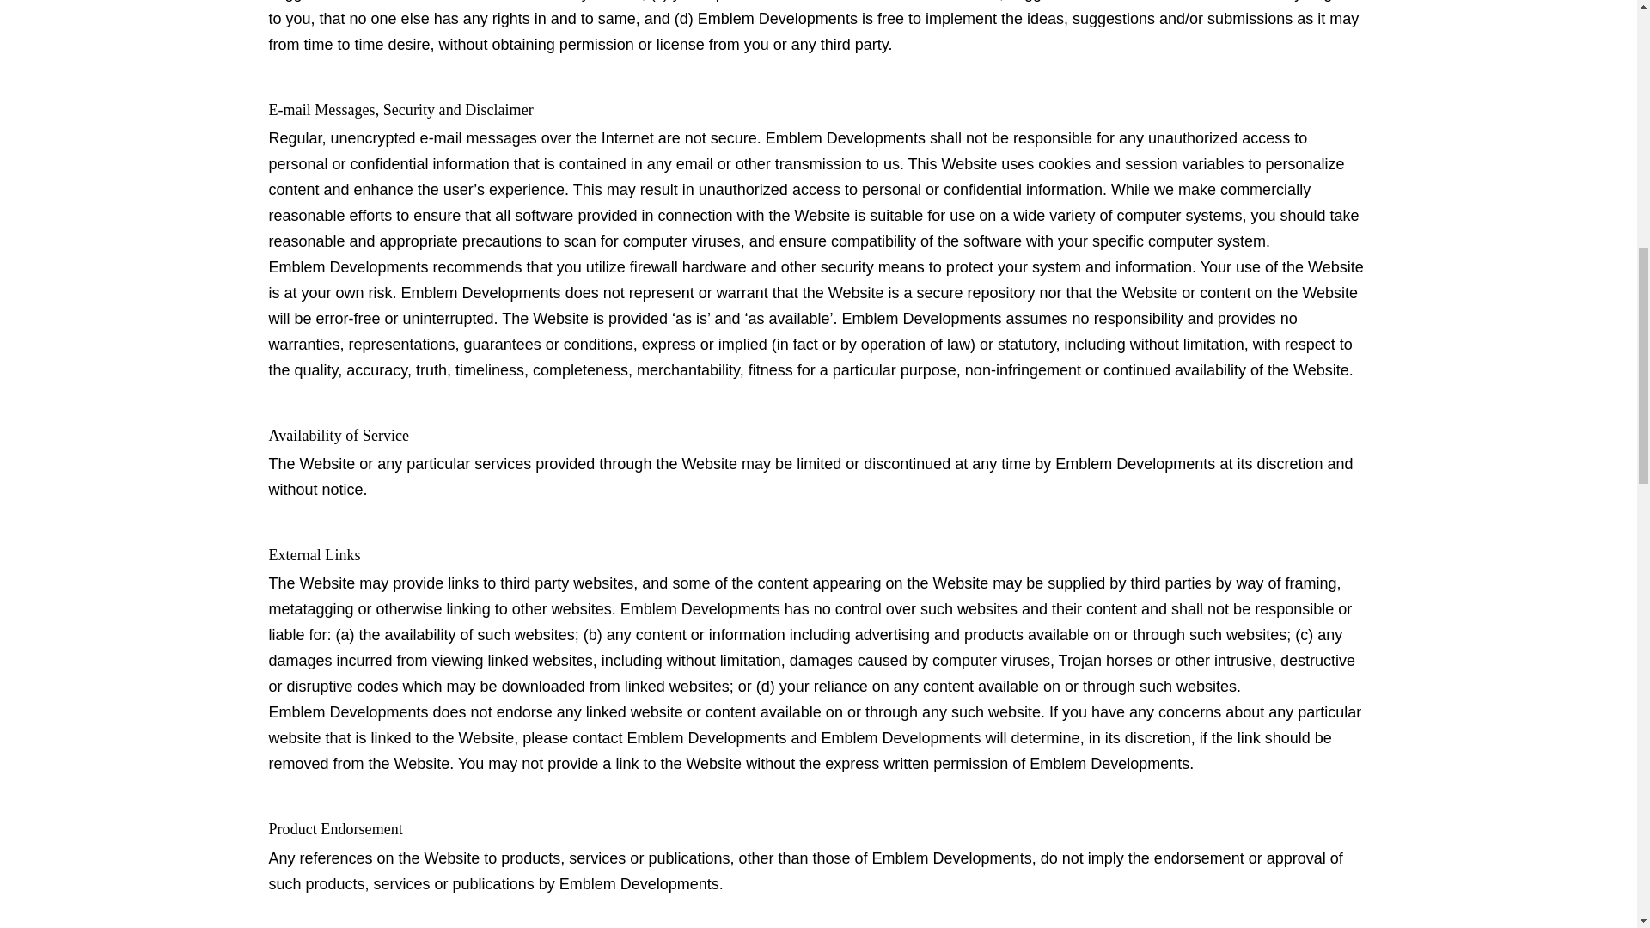 The image size is (1650, 928). Describe the element at coordinates (480, 293) in the screenshot. I see `Emblem Developments` at that location.